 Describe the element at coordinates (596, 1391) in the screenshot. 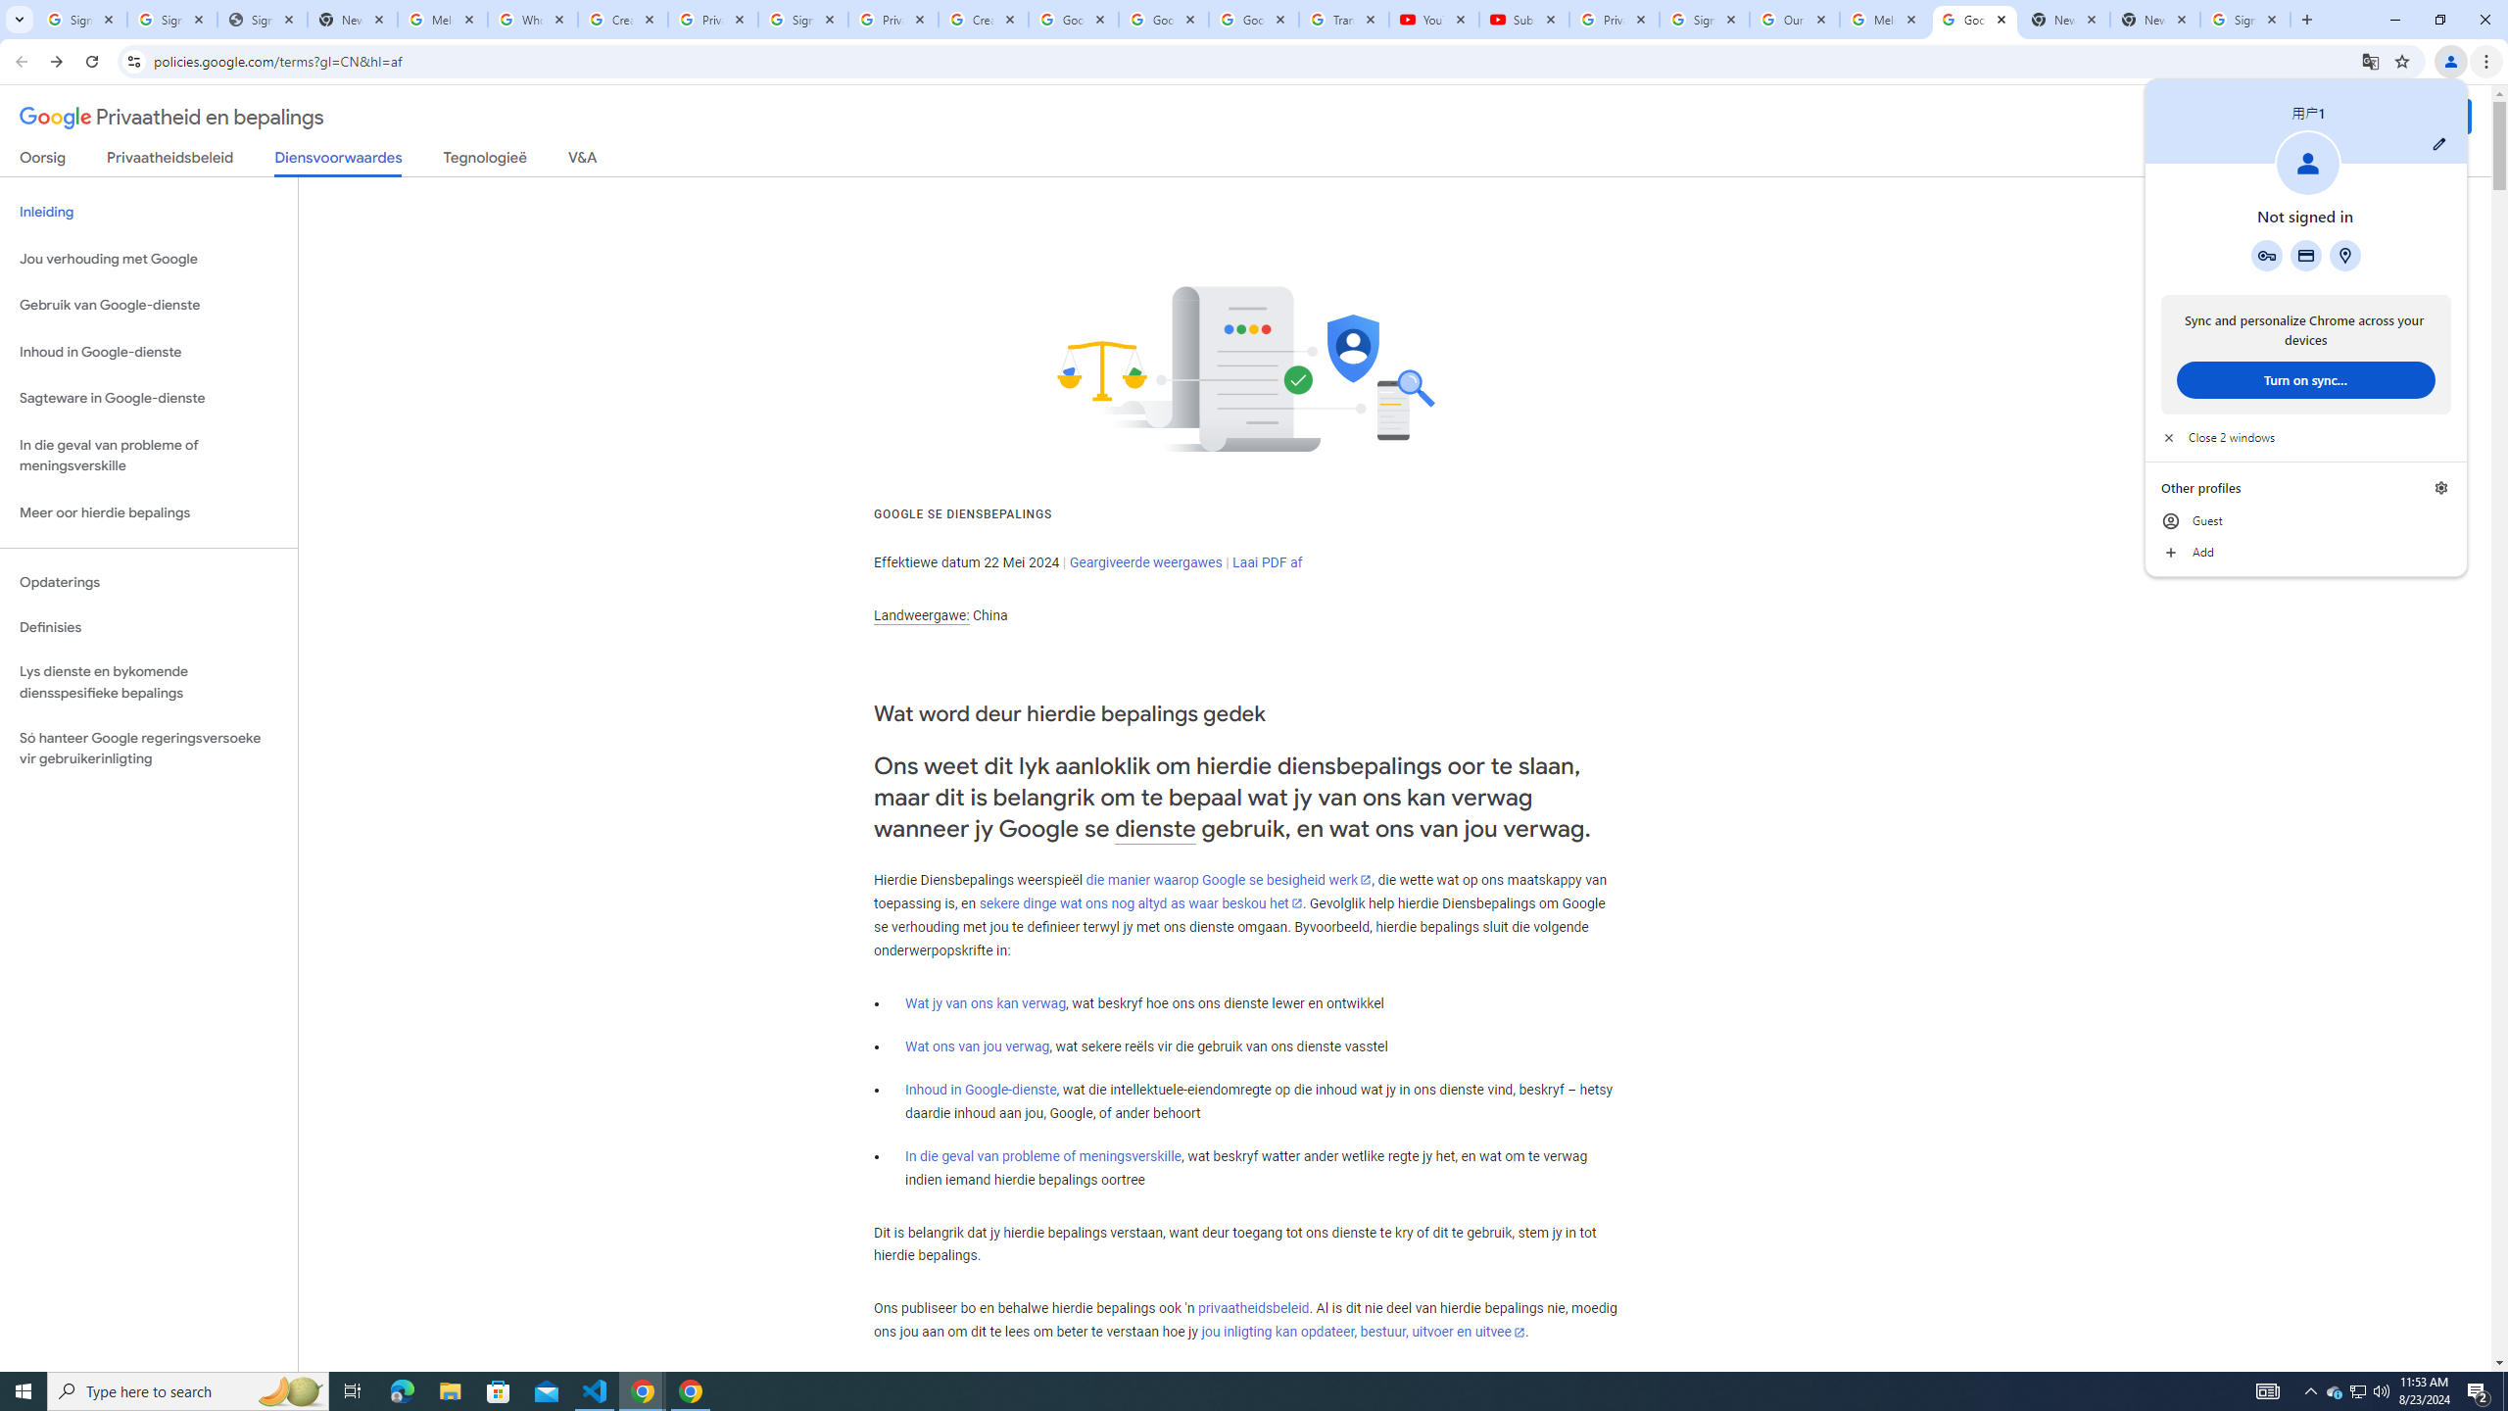

I see `Visual Studio Code - 1 running window` at that location.